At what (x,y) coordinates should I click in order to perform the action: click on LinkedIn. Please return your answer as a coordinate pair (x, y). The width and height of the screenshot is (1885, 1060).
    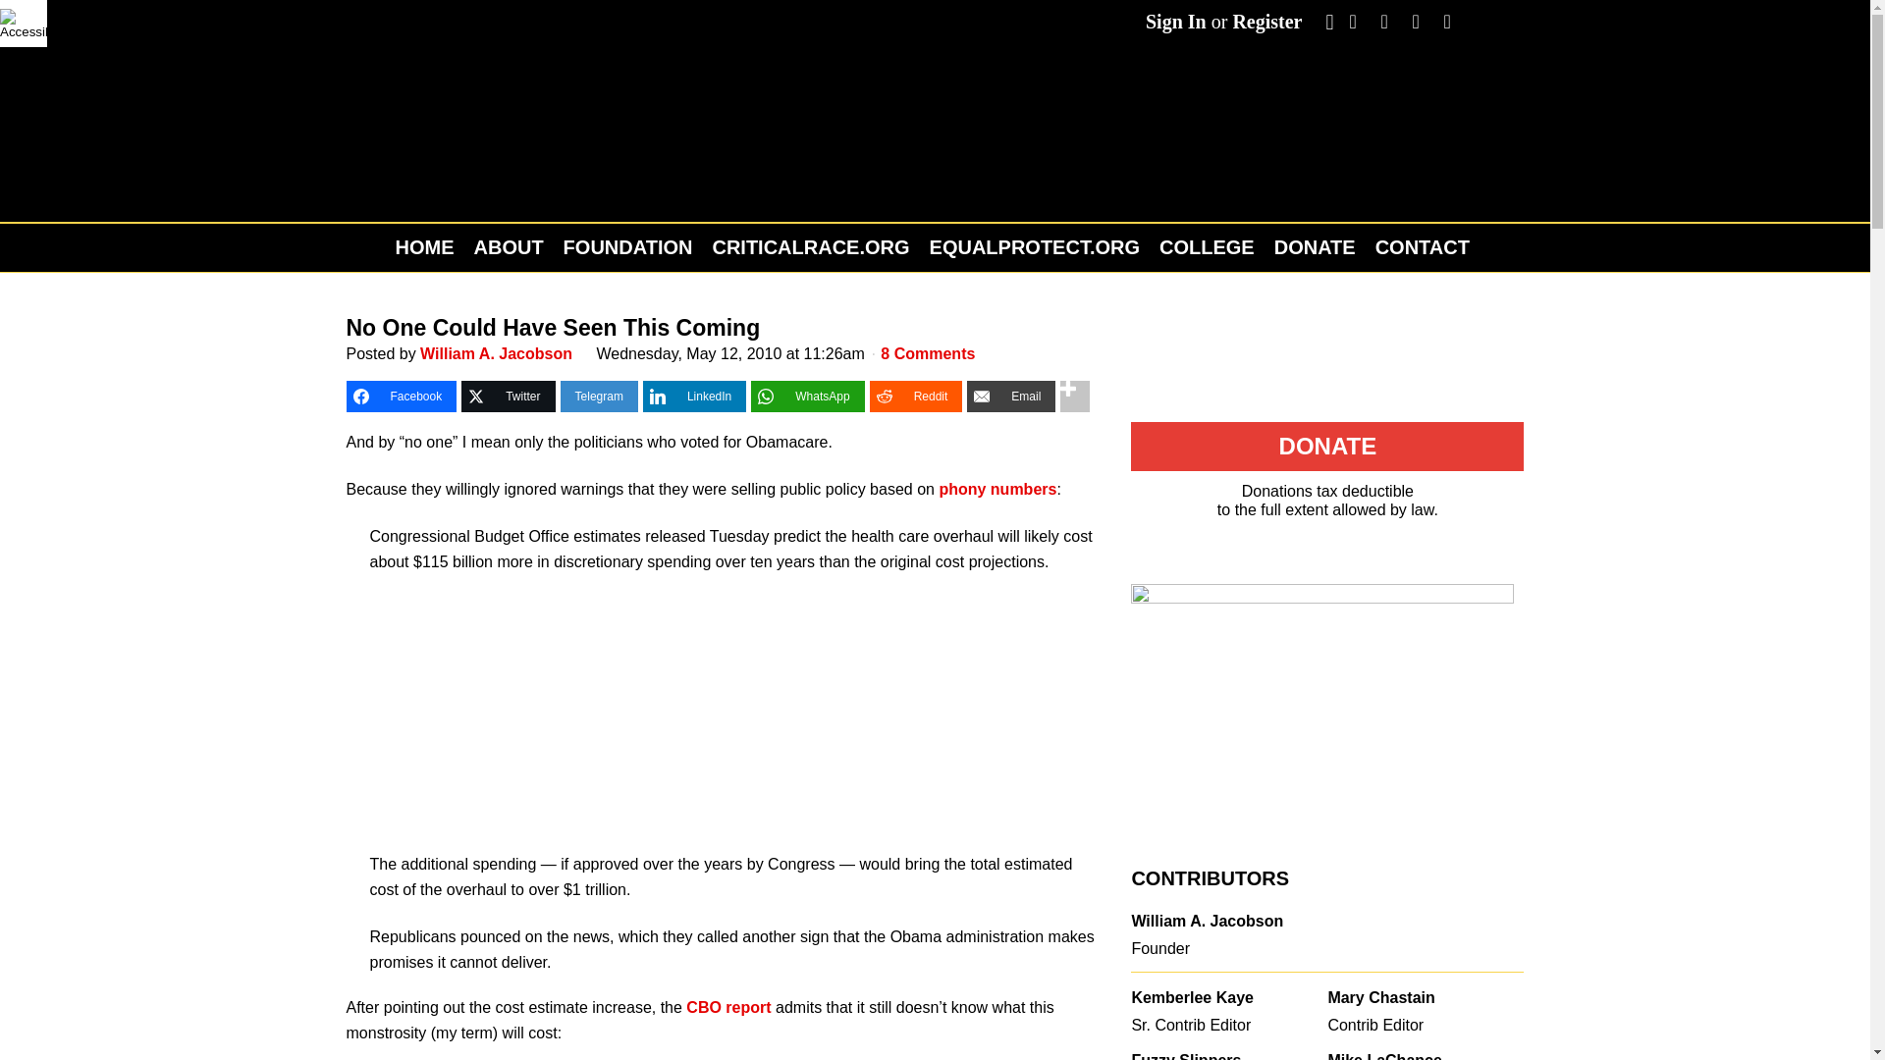
    Looking at the image, I should click on (694, 397).